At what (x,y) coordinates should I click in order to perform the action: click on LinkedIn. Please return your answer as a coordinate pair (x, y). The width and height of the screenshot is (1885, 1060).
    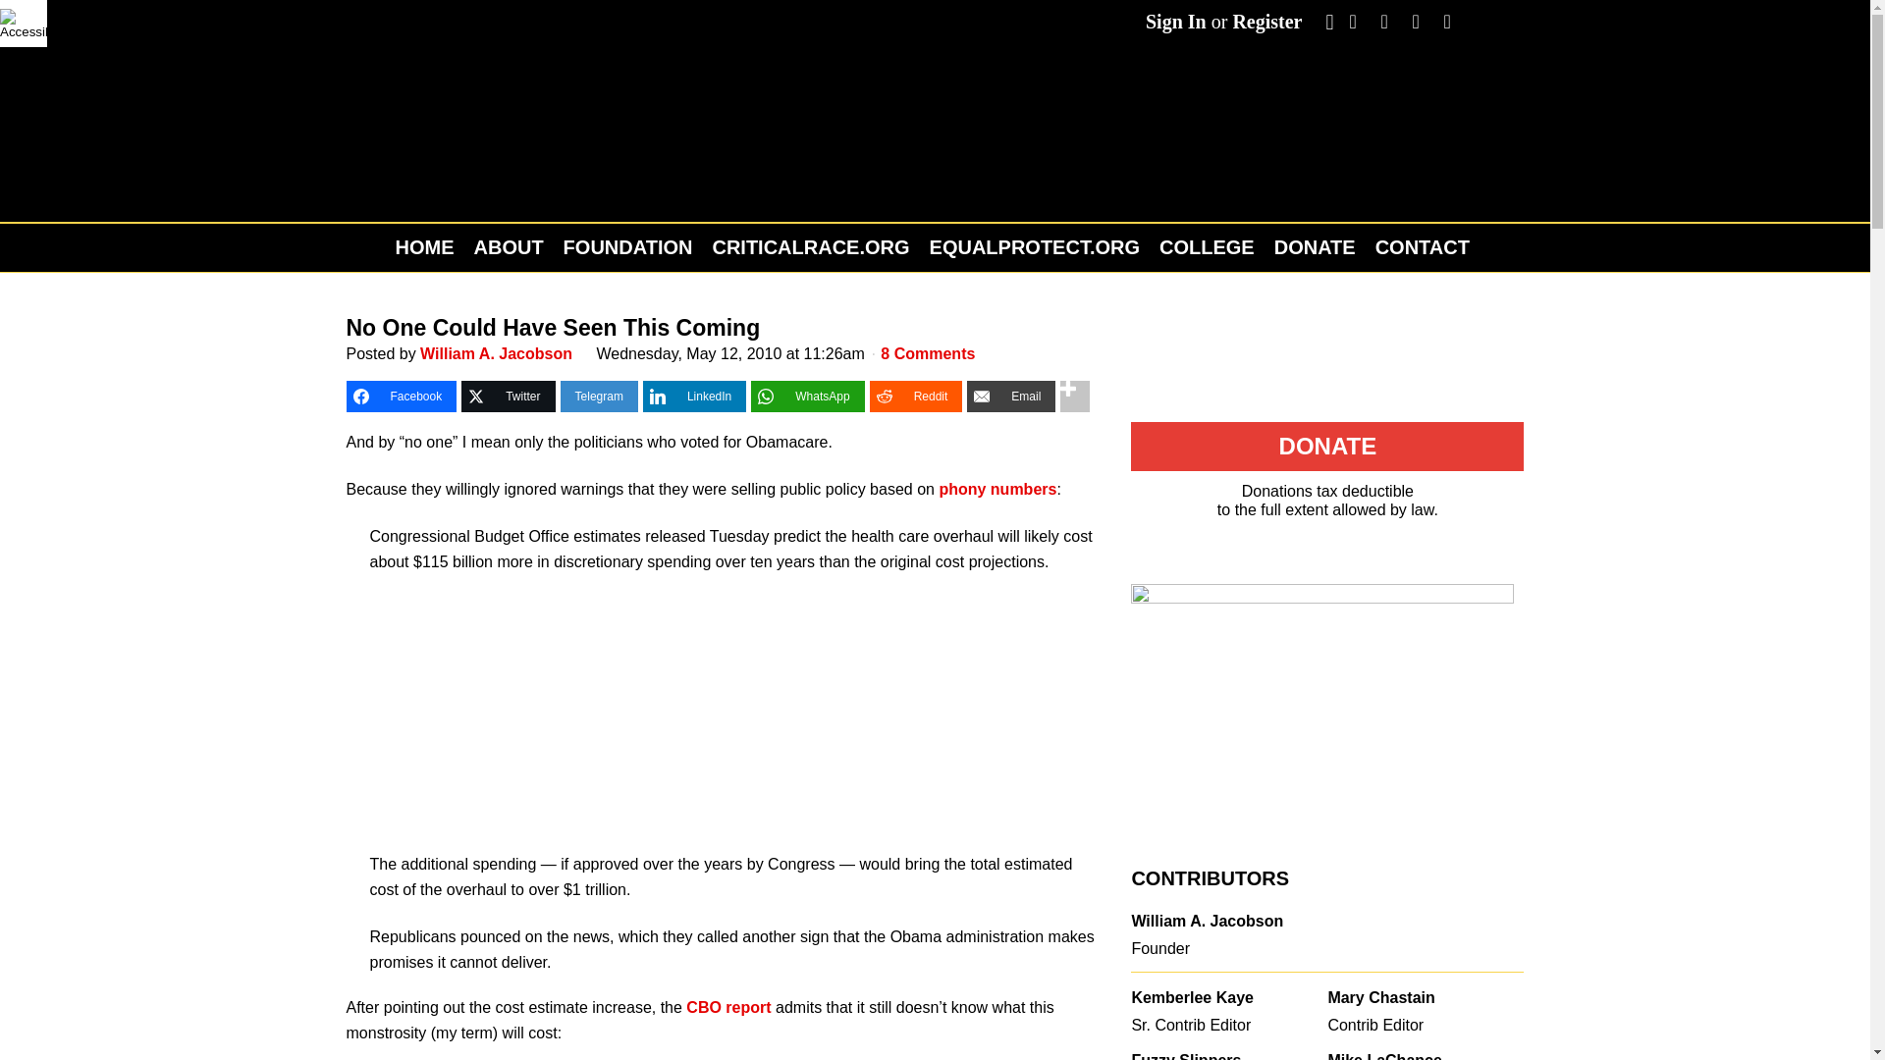
    Looking at the image, I should click on (694, 397).